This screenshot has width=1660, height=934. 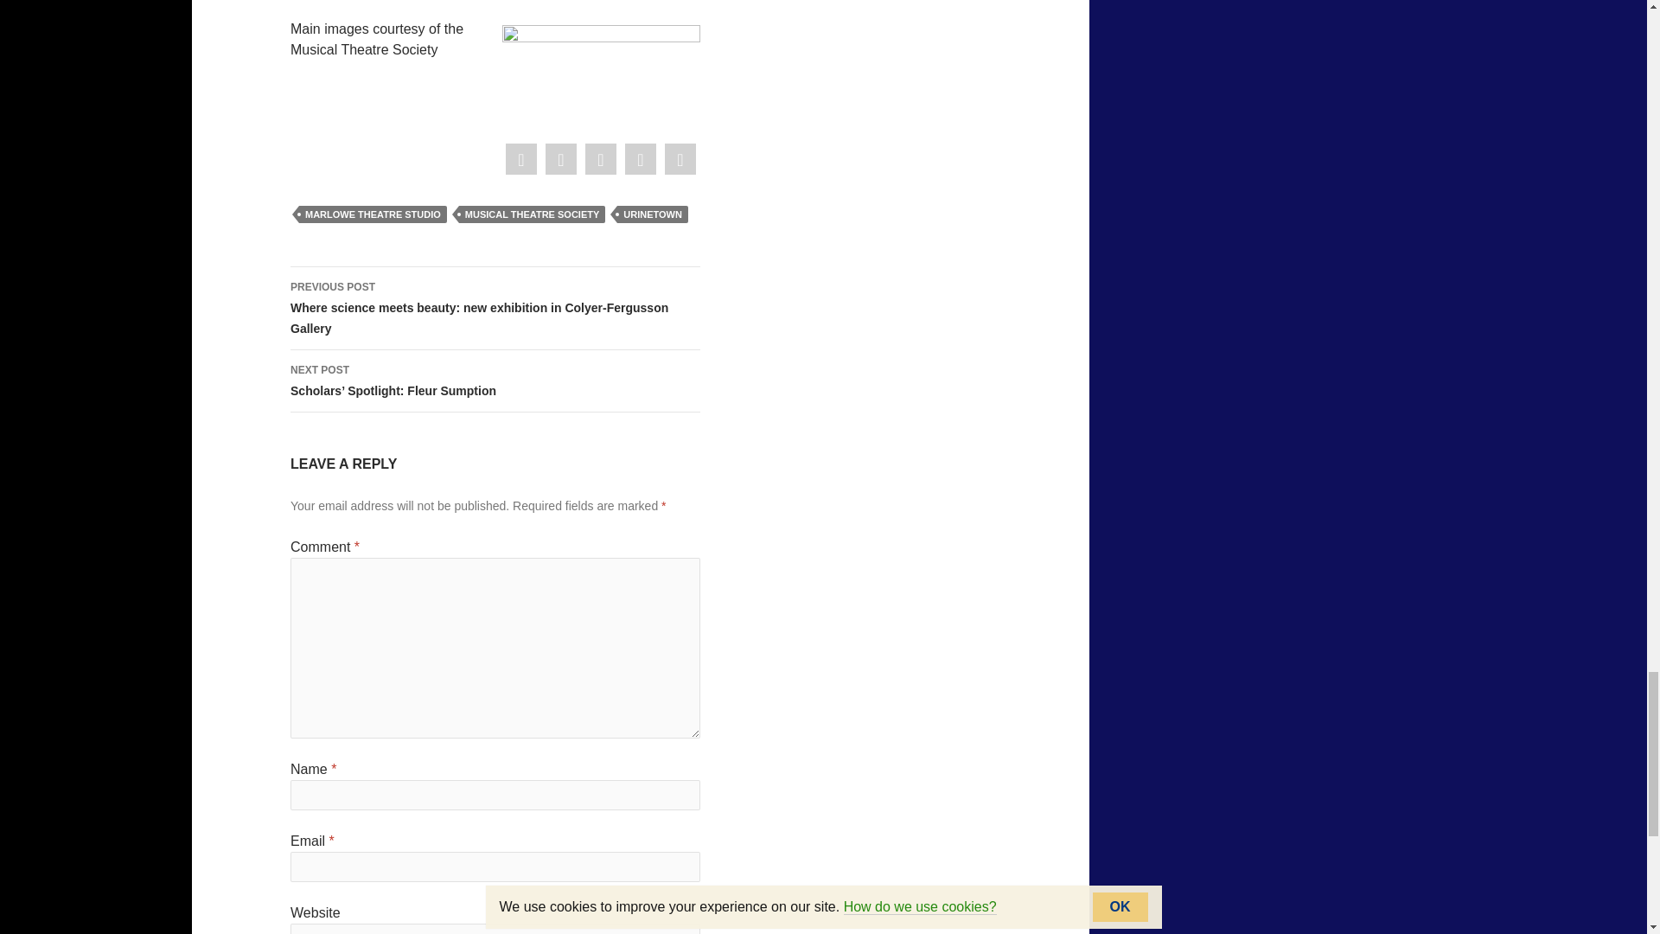 What do you see at coordinates (600, 159) in the screenshot?
I see `Share via Google Plus` at bounding box center [600, 159].